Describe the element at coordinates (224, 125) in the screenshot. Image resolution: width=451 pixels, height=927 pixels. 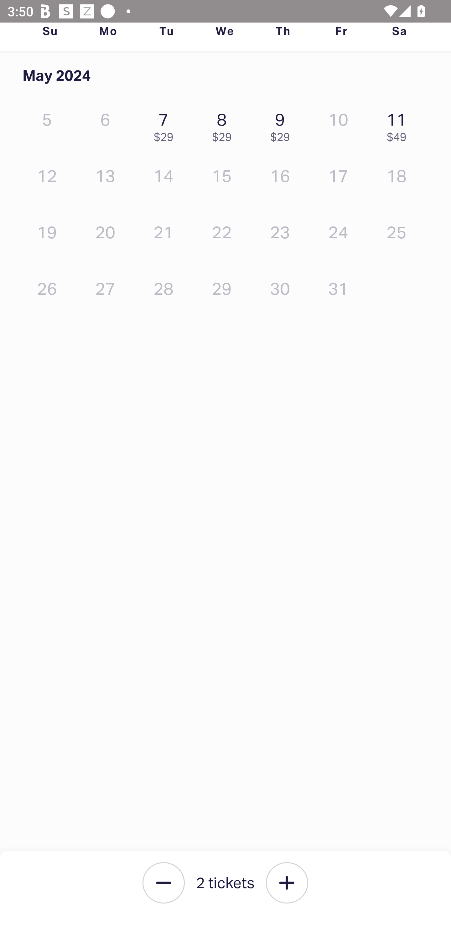
I see `8 $29` at that location.